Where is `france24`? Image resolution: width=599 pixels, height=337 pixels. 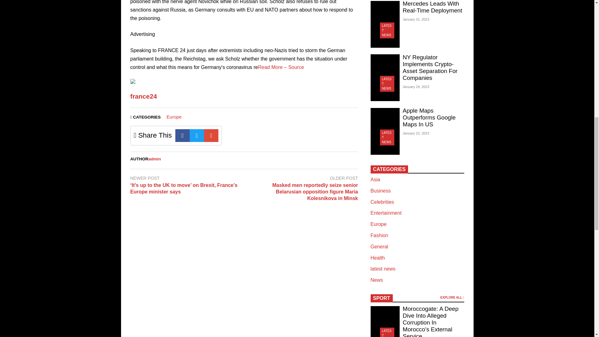
france24 is located at coordinates (144, 96).